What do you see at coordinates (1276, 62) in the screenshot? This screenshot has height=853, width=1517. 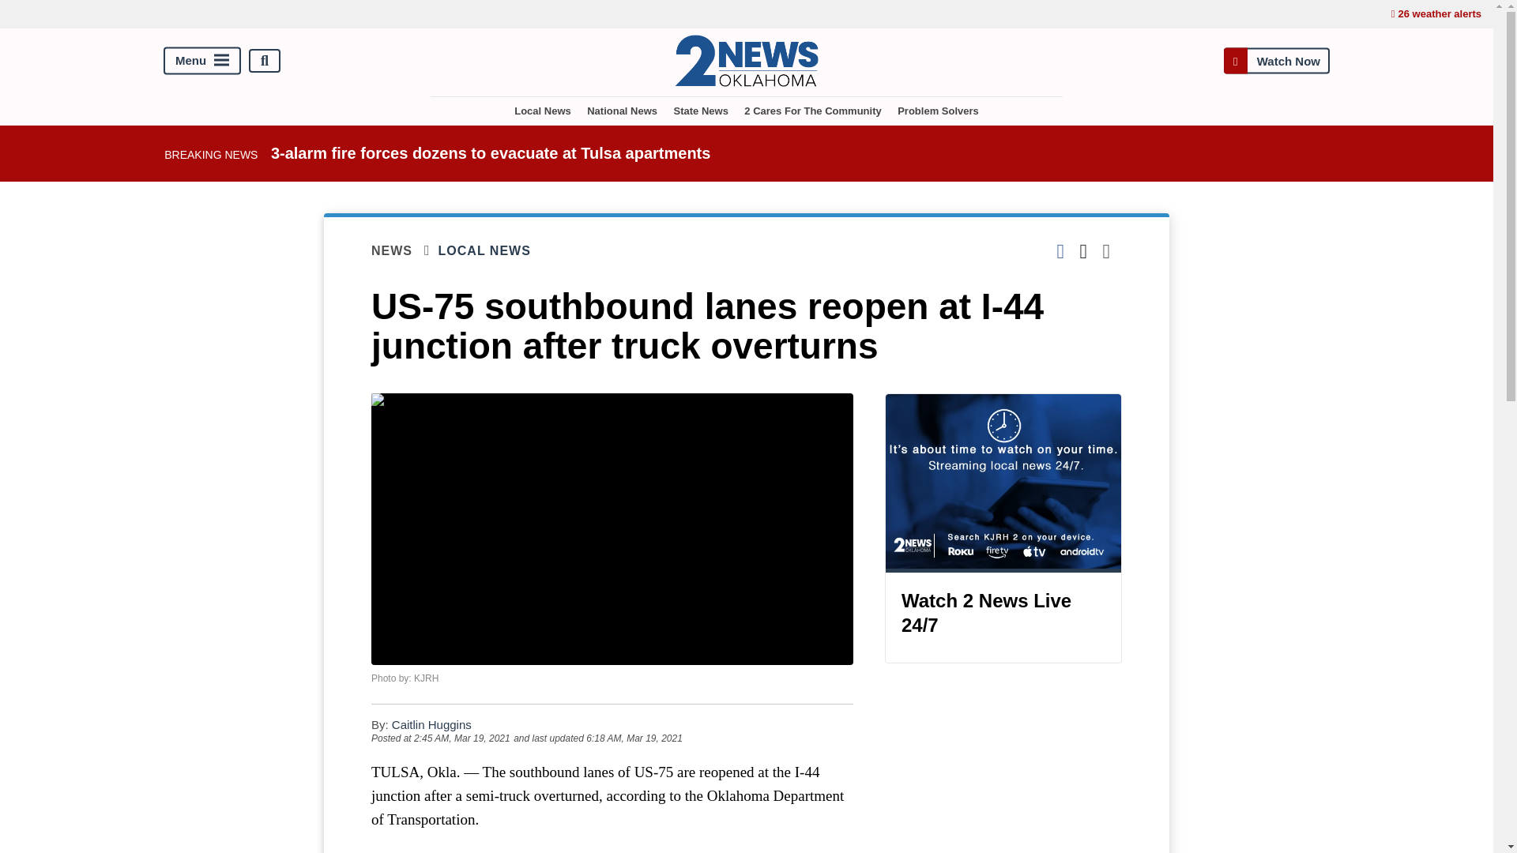 I see `Watch Now` at bounding box center [1276, 62].